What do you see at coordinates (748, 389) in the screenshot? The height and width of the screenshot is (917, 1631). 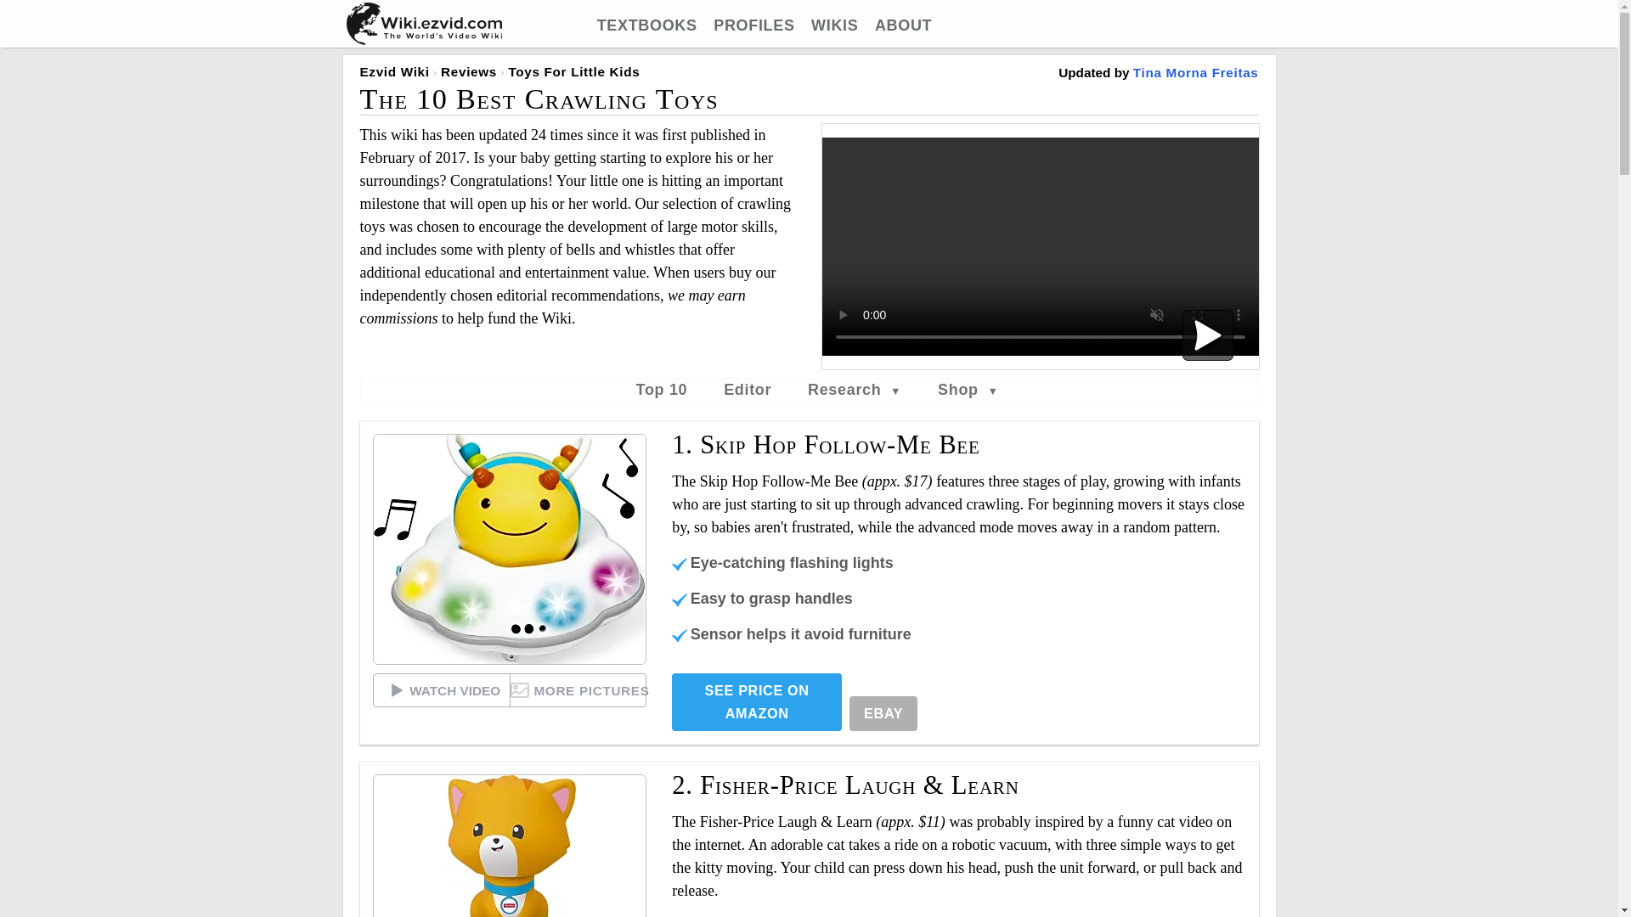 I see `Editor` at bounding box center [748, 389].